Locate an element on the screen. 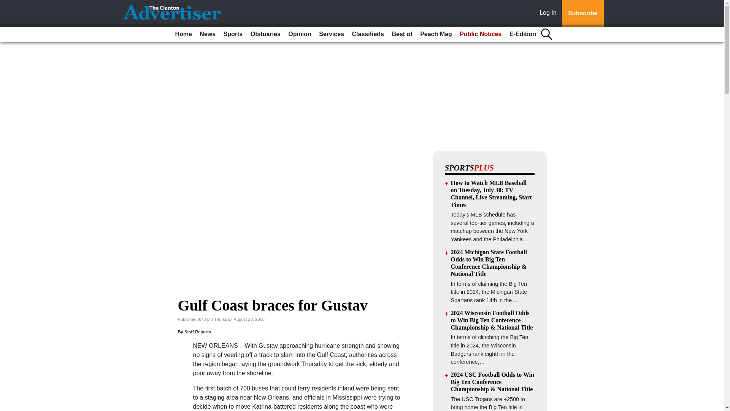 The height and width of the screenshot is (411, 730). E-Edition is located at coordinates (523, 34).